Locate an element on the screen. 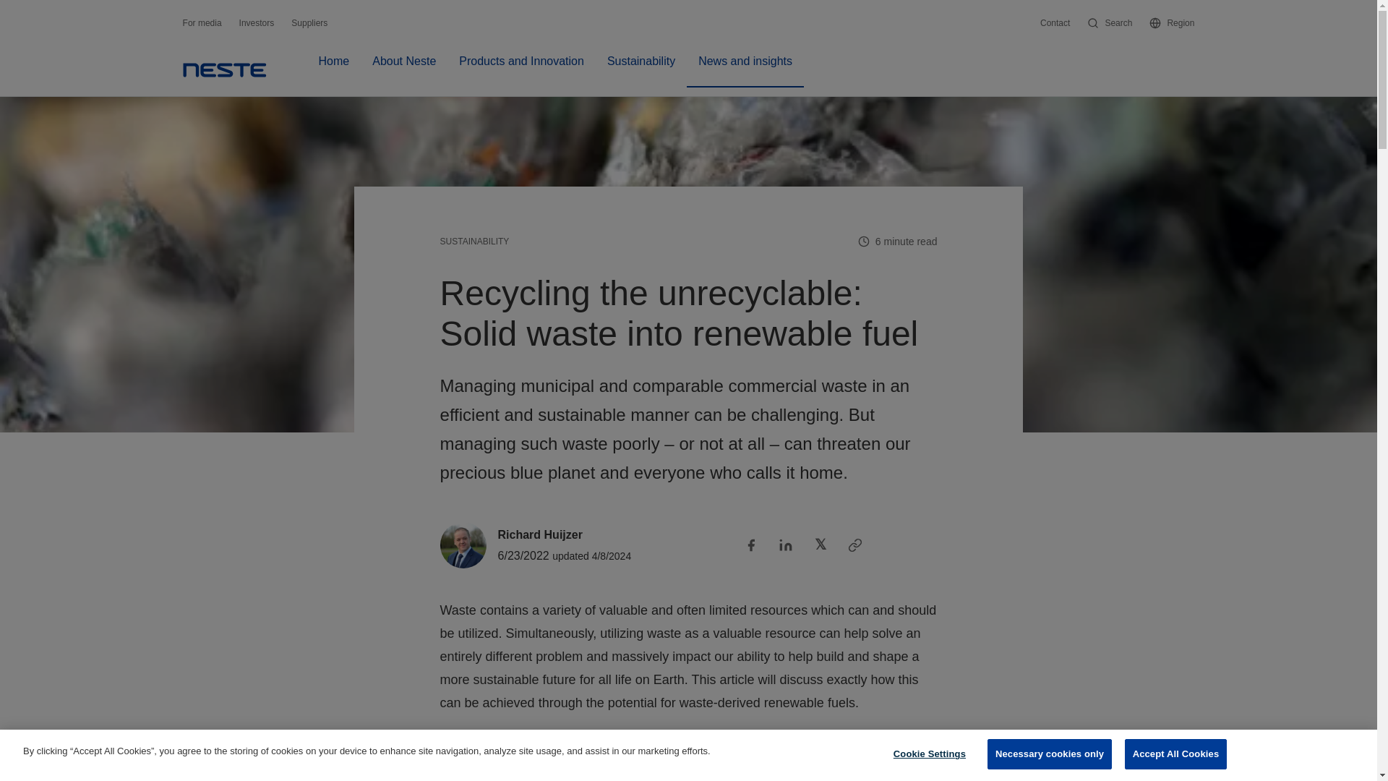 The width and height of the screenshot is (1388, 781). For media is located at coordinates (202, 22).